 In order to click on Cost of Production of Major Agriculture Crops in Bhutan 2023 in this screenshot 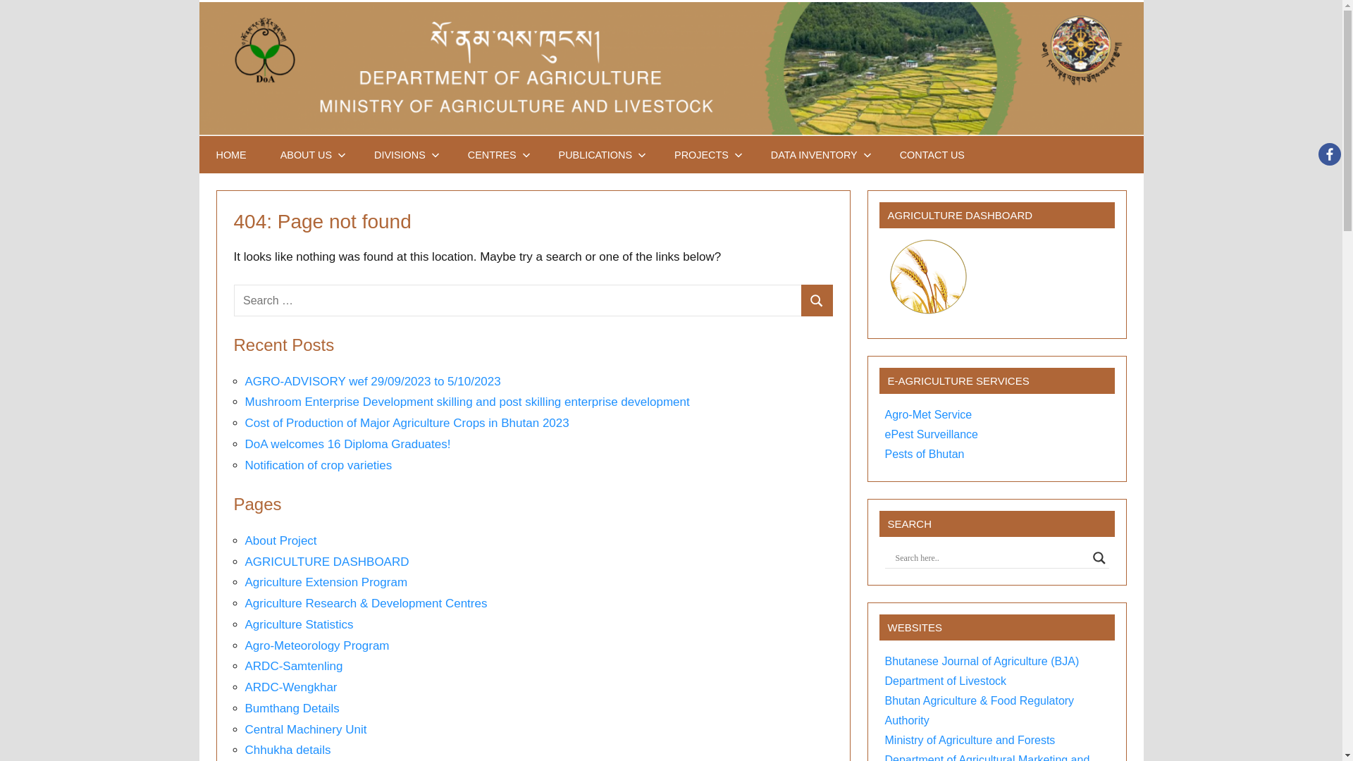, I will do `click(407, 423)`.